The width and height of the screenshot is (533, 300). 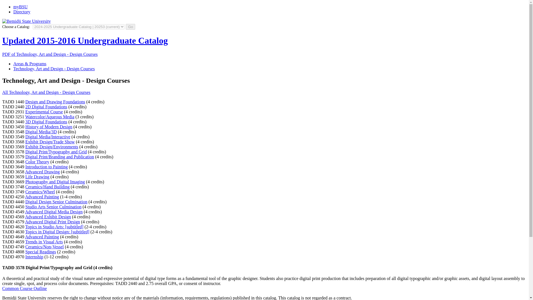 I want to click on Advanced Drawing, so click(x=42, y=172).